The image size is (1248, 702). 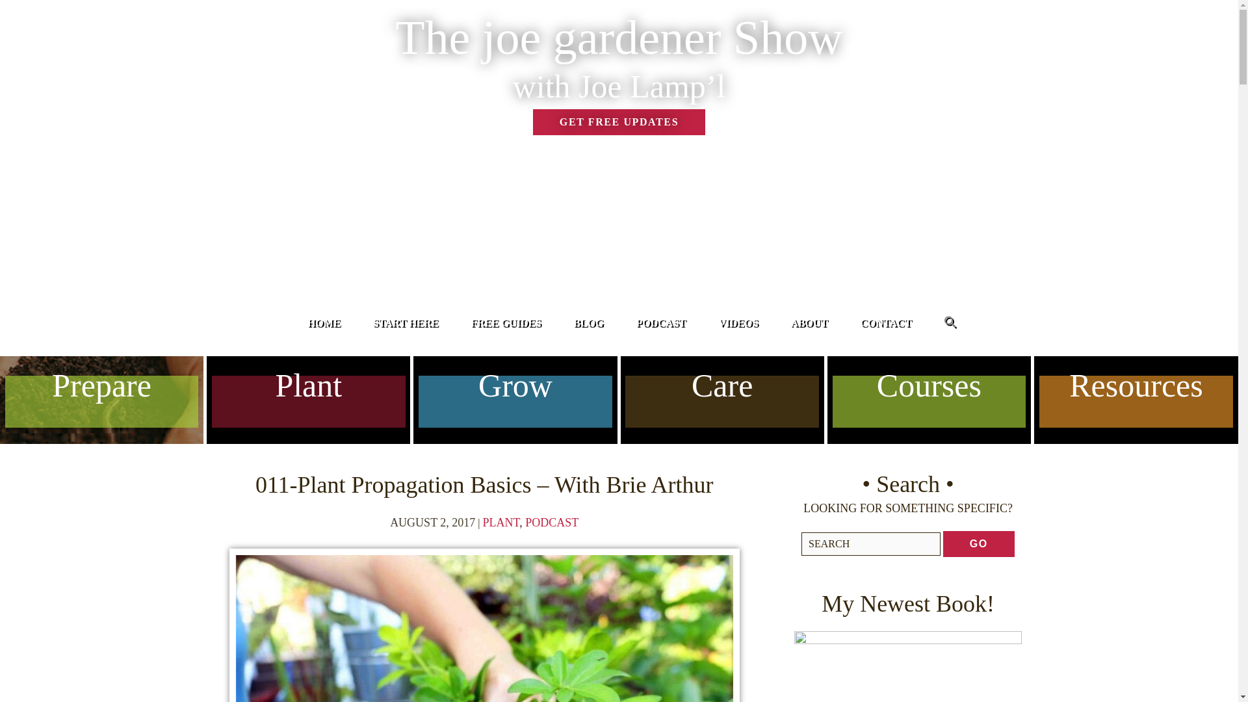 What do you see at coordinates (502, 523) in the screenshot?
I see `PLANT` at bounding box center [502, 523].